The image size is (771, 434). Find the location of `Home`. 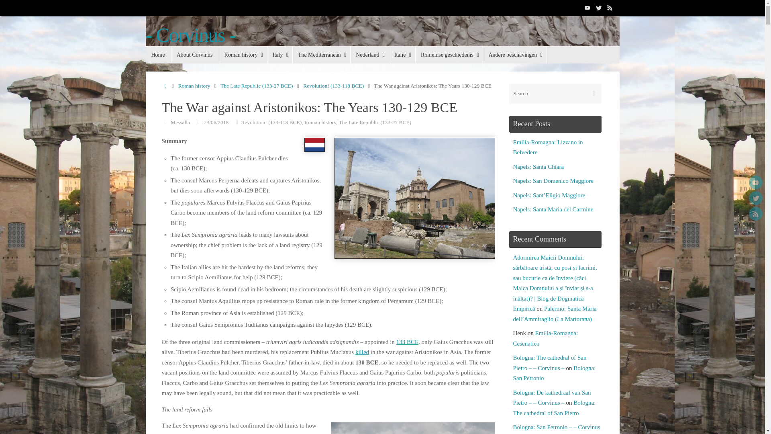

Home is located at coordinates (158, 55).